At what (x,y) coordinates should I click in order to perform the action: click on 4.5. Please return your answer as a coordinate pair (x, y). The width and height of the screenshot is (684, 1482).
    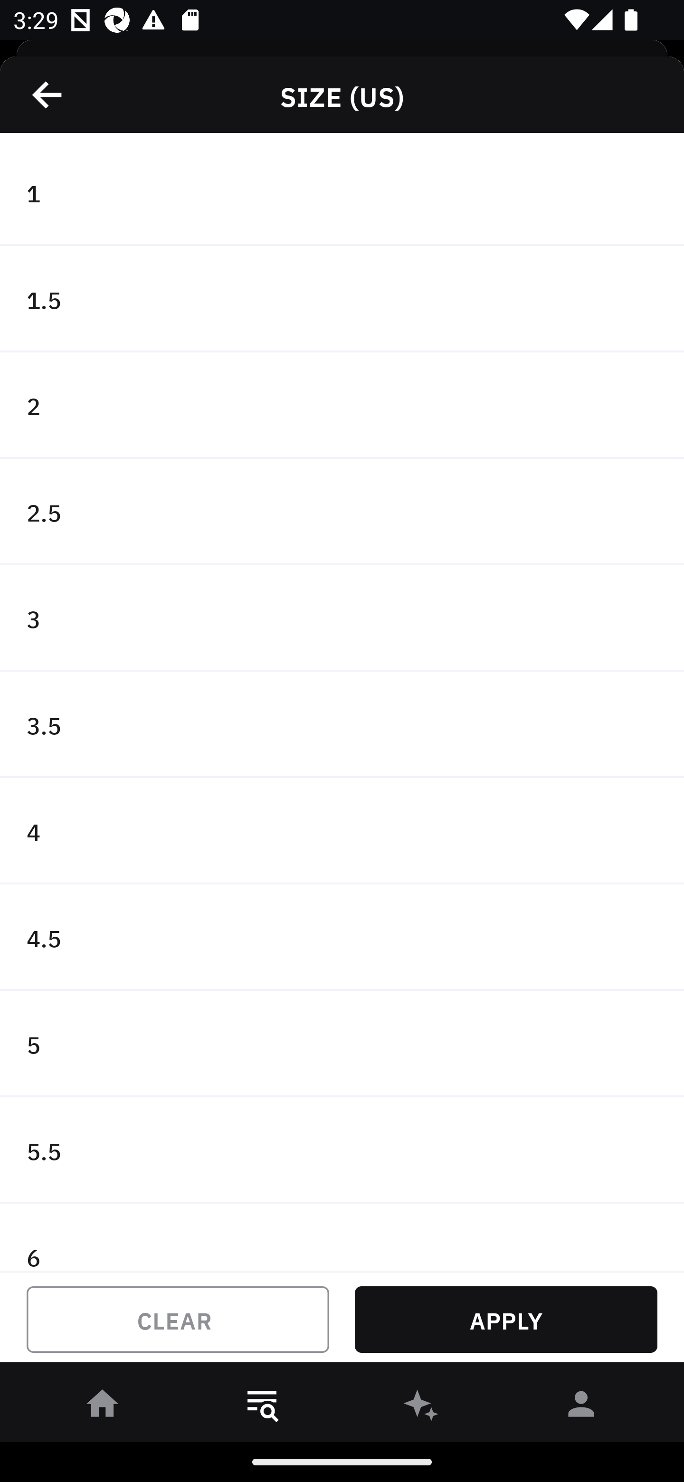
    Looking at the image, I should click on (342, 938).